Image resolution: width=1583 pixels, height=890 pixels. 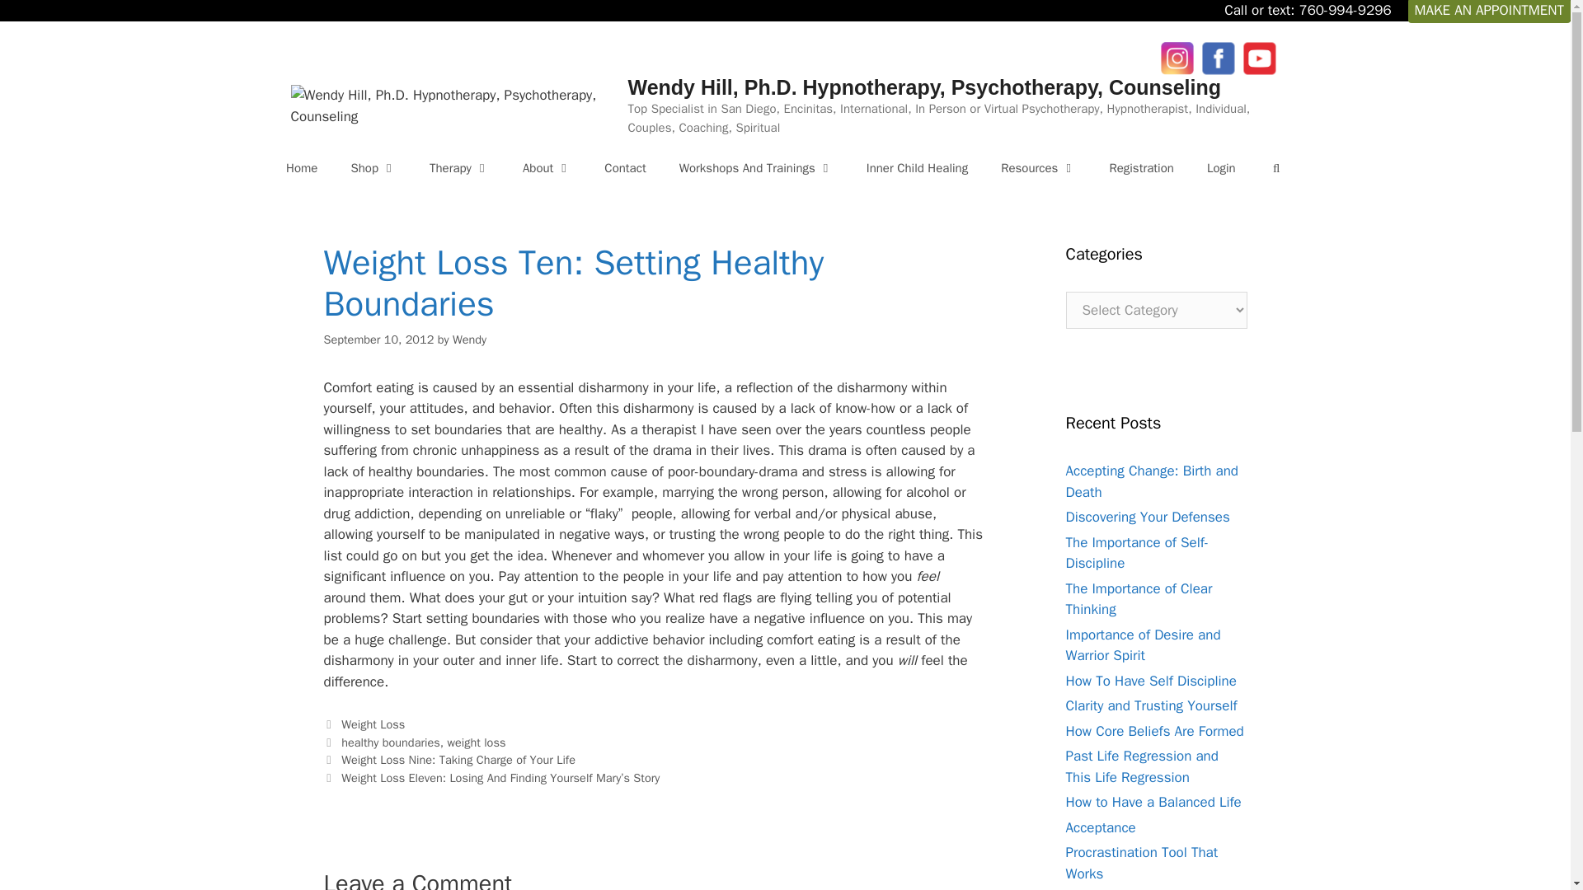 What do you see at coordinates (757, 168) in the screenshot?
I see `Workshops And Trainings` at bounding box center [757, 168].